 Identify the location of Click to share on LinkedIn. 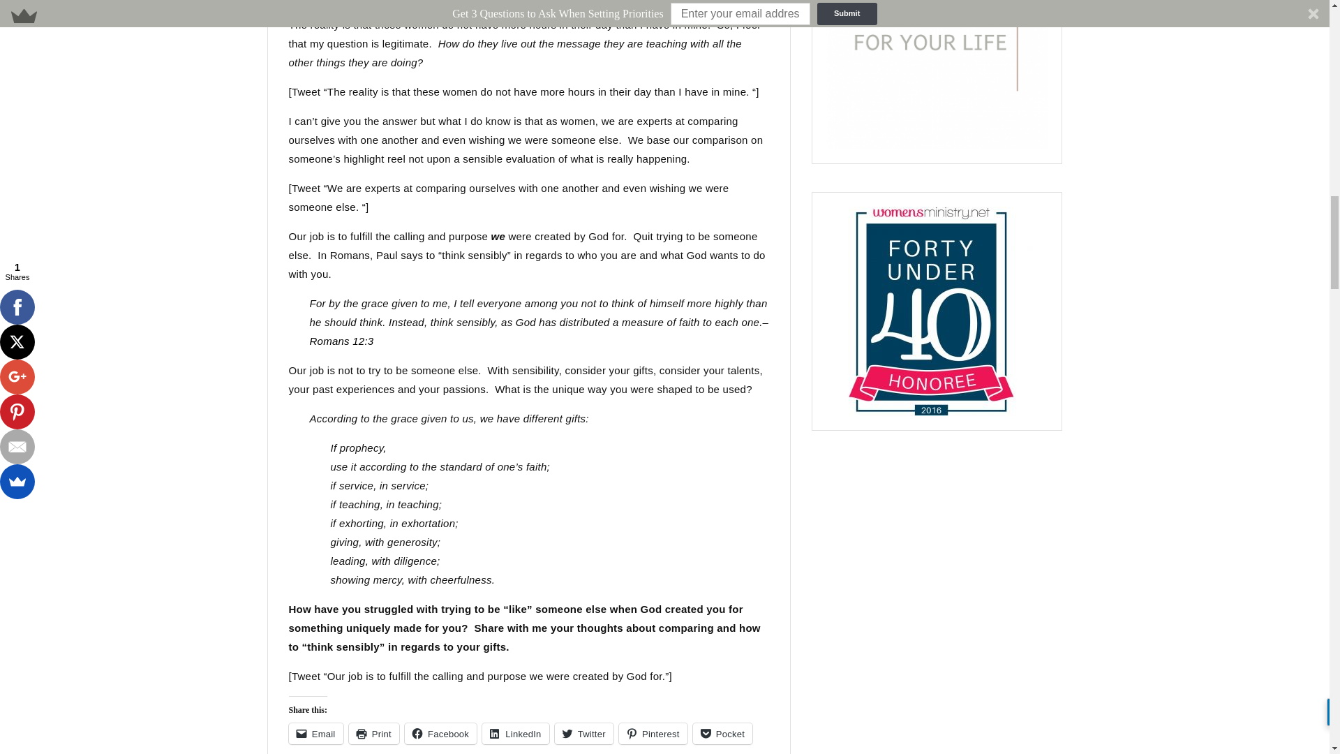
(515, 733).